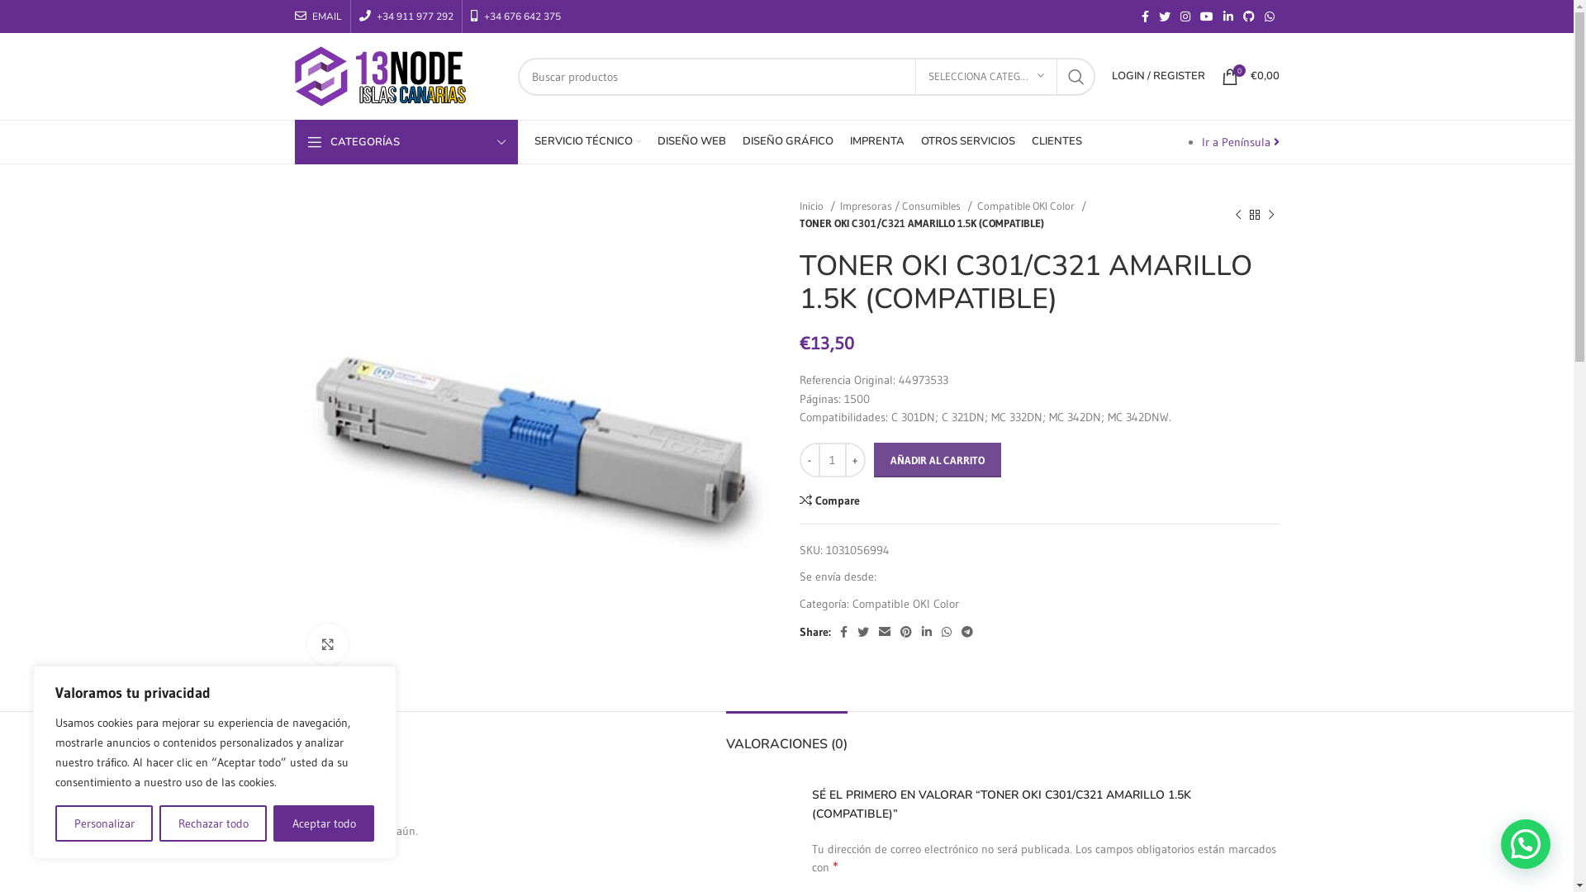 The height and width of the screenshot is (892, 1586). Describe the element at coordinates (213, 823) in the screenshot. I see `Rechazar todo` at that location.